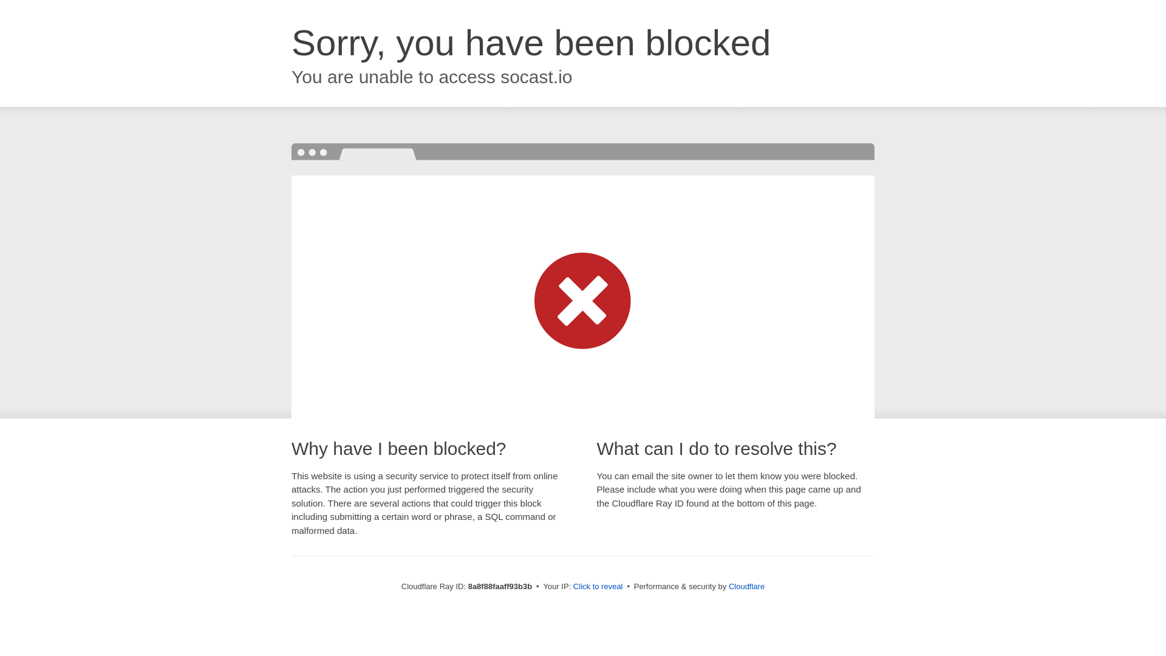  I want to click on Click to reveal, so click(598, 587).